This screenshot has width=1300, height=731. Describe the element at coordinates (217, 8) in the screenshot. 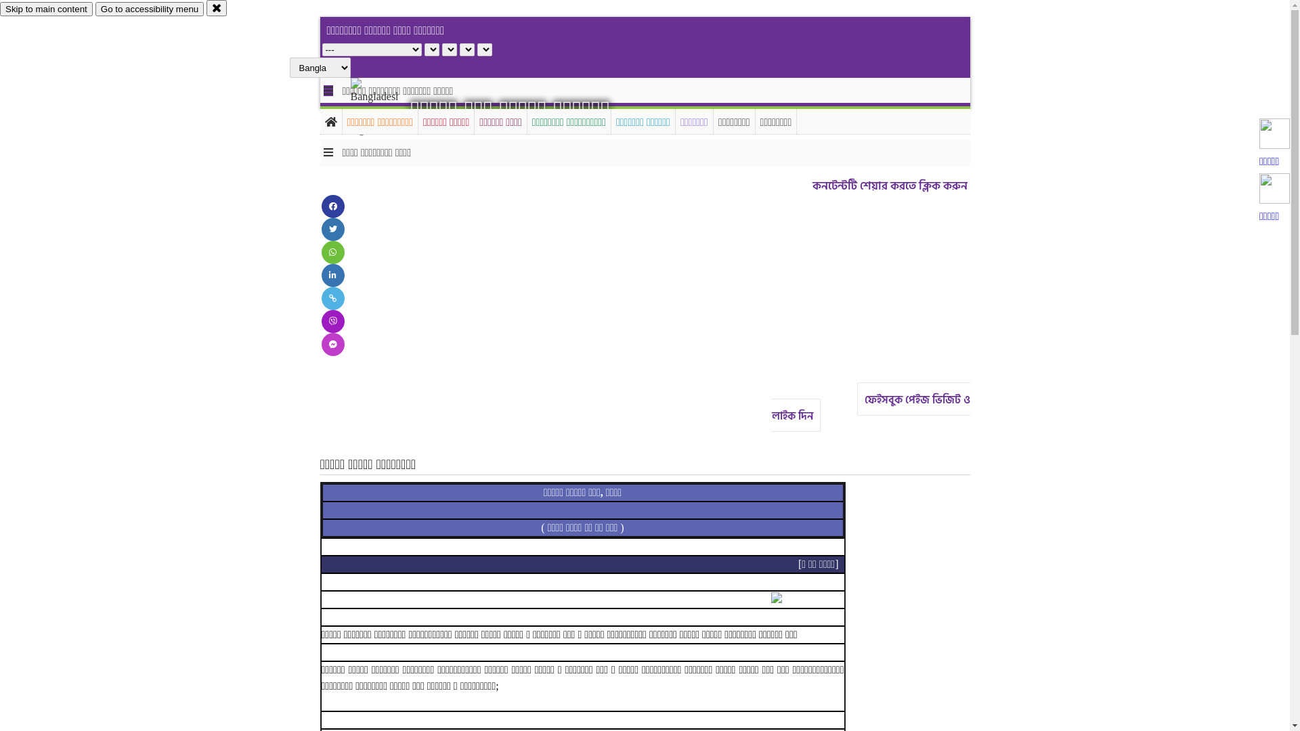

I see `close` at that location.